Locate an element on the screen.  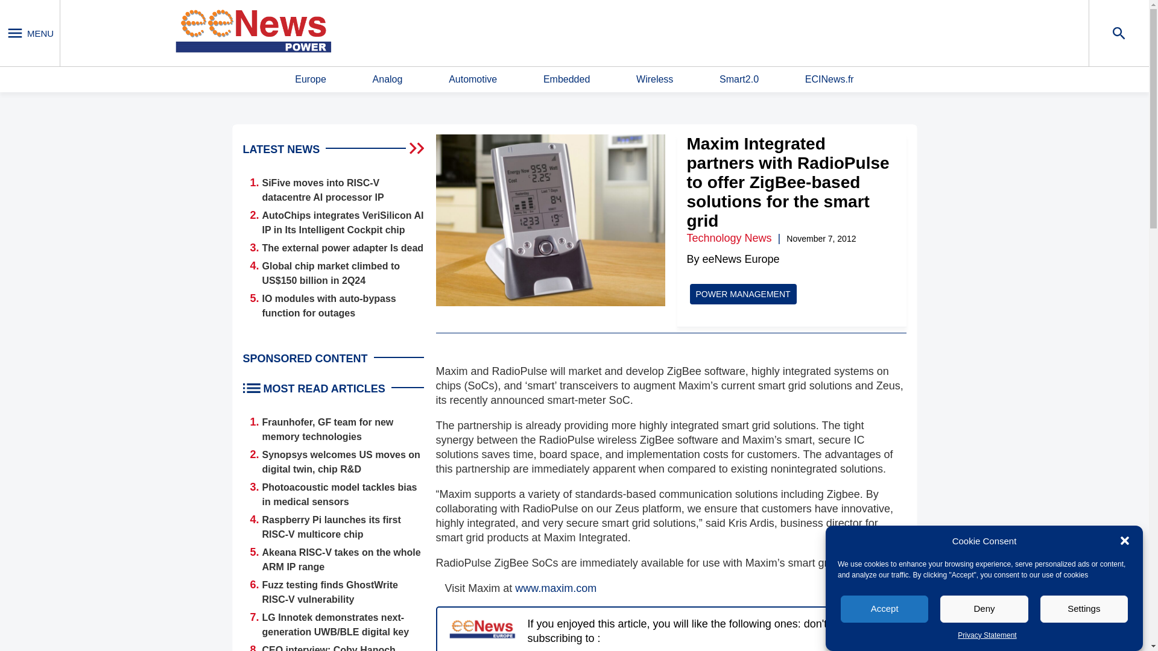
Automotive is located at coordinates (473, 80).